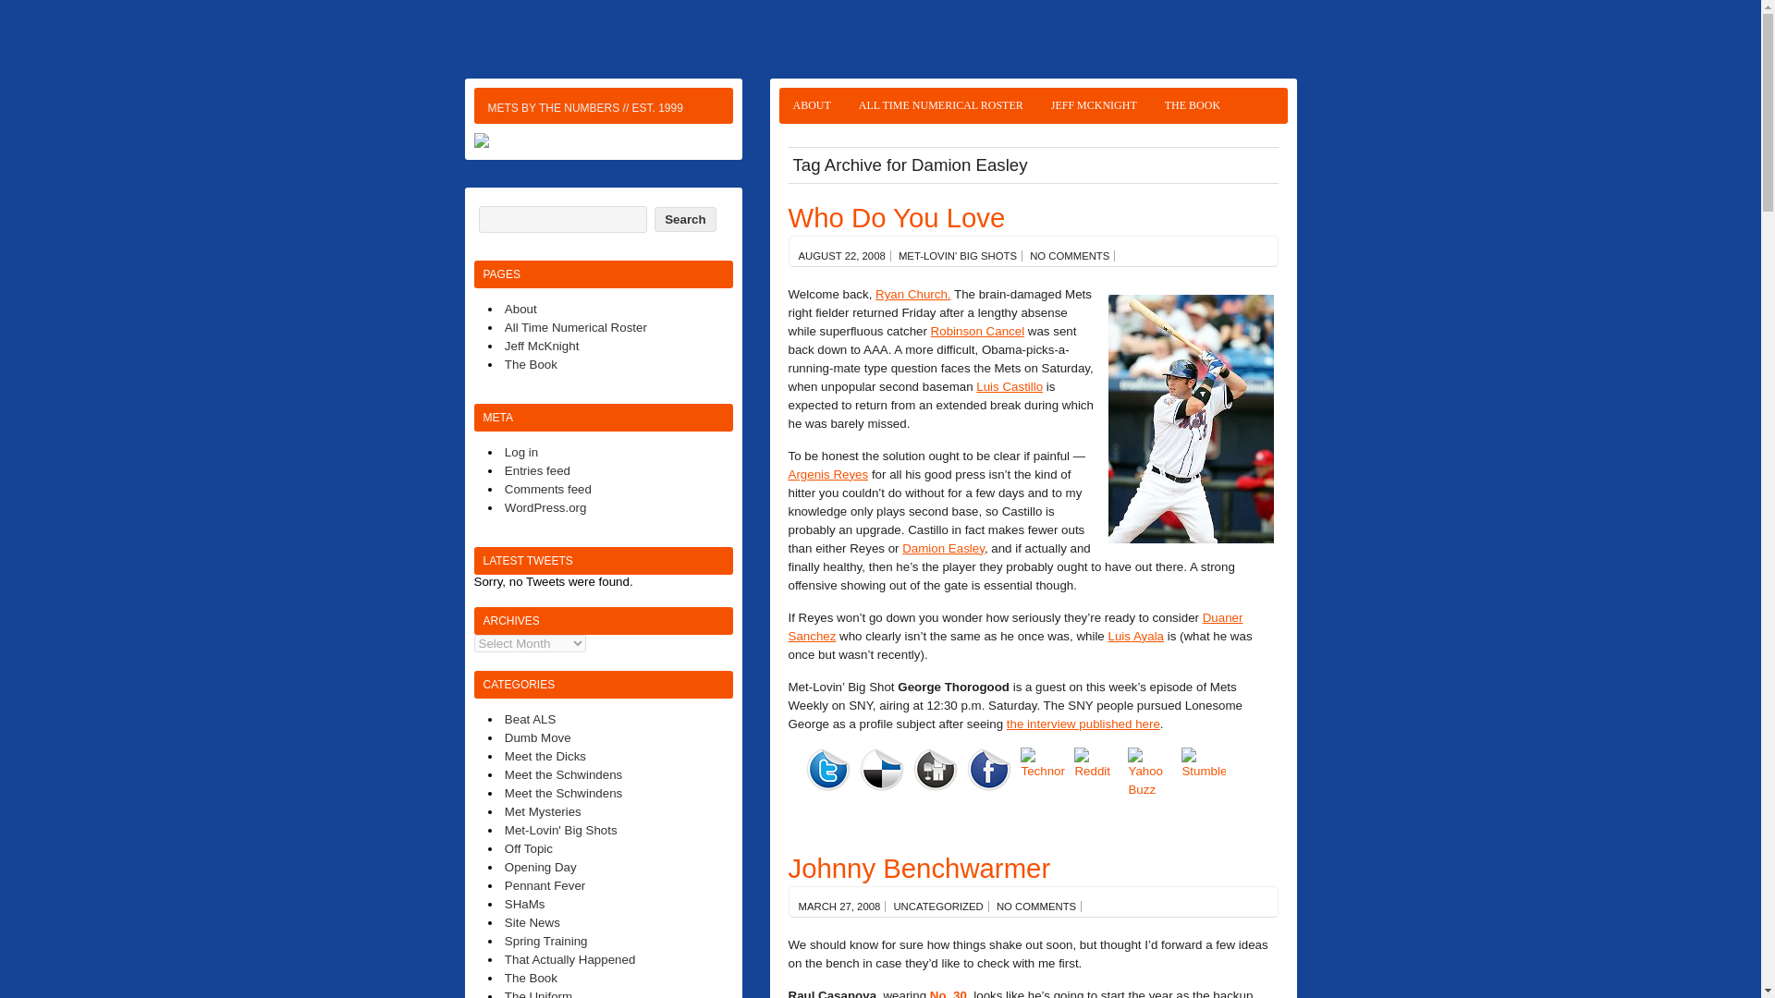  What do you see at coordinates (1035, 907) in the screenshot?
I see `NO COMMENTS` at bounding box center [1035, 907].